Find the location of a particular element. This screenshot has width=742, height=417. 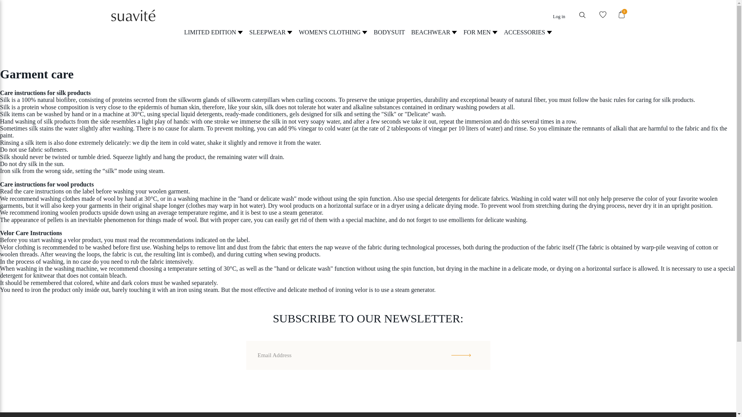

BODYSUIT is located at coordinates (390, 32).